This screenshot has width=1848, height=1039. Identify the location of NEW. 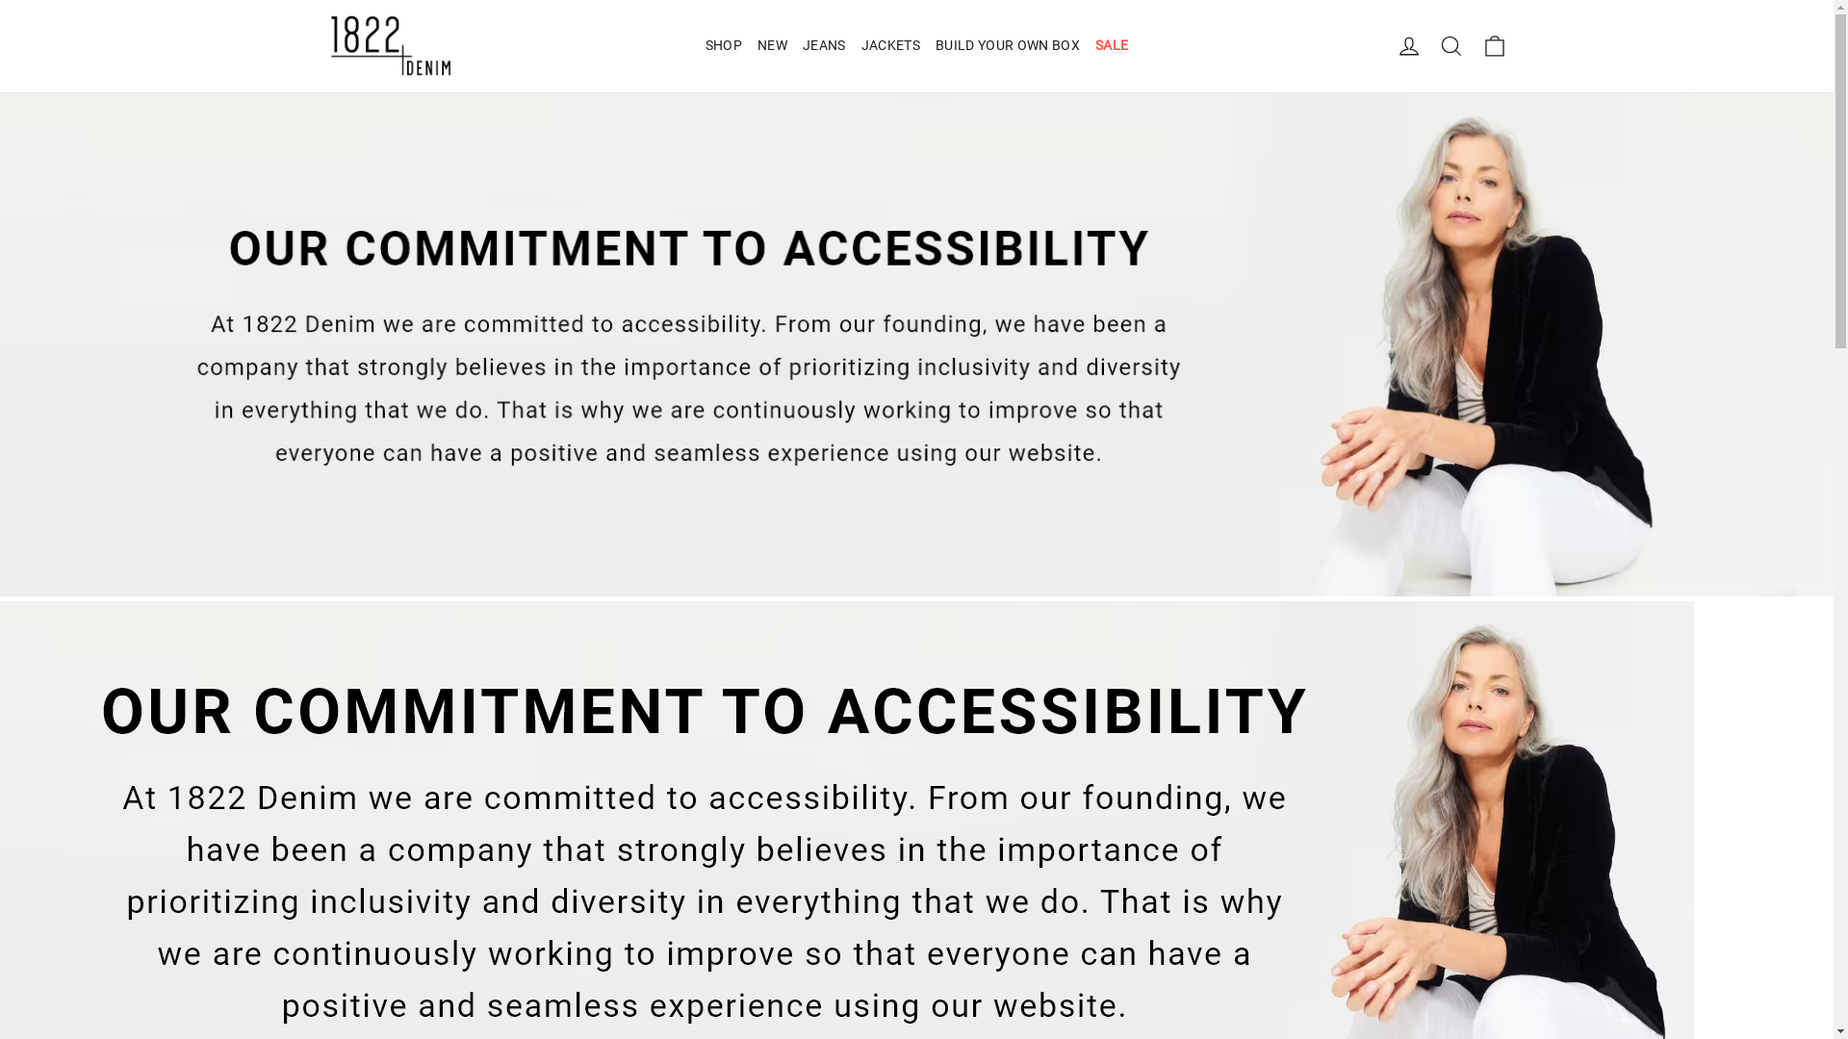
(772, 46).